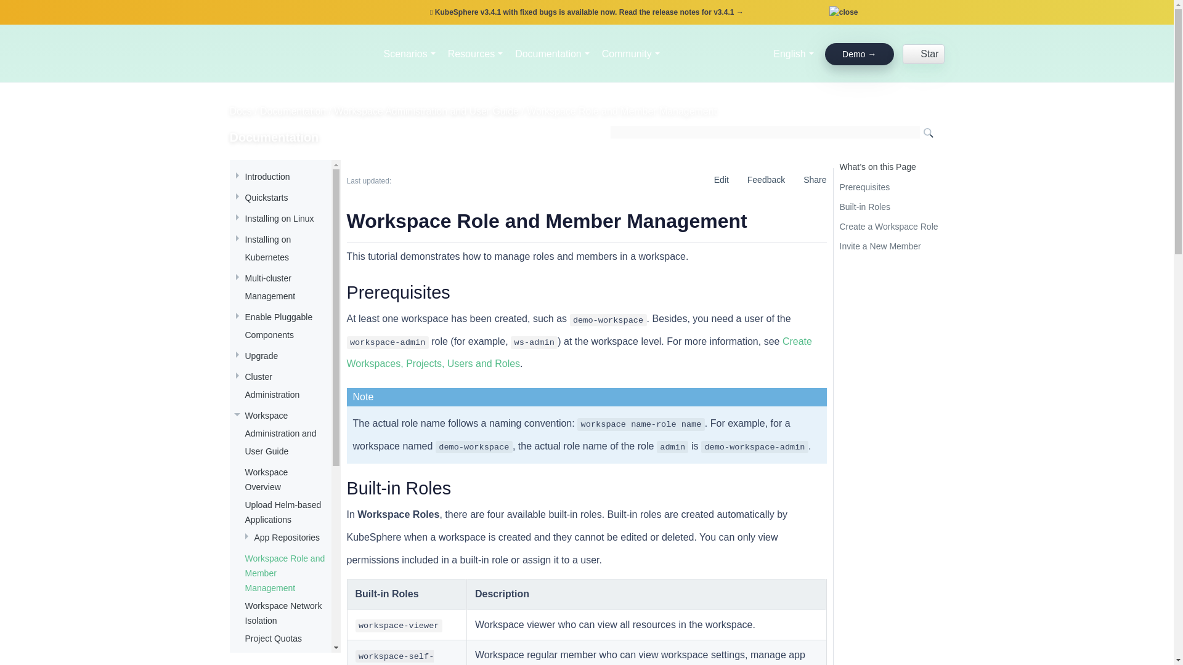  Describe the element at coordinates (924, 53) in the screenshot. I see ` Star` at that location.